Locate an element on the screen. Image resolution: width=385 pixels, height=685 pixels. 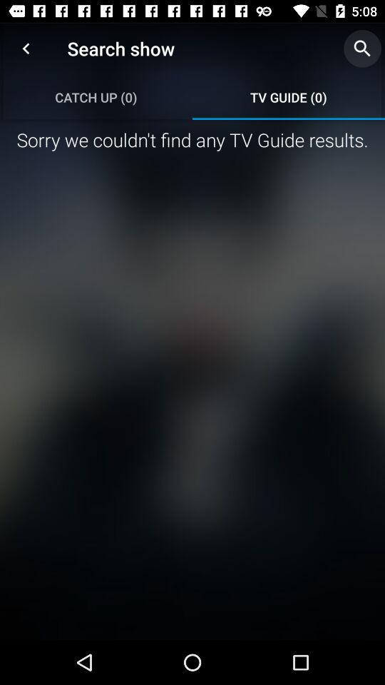
press item next to the search show is located at coordinates (26, 49).